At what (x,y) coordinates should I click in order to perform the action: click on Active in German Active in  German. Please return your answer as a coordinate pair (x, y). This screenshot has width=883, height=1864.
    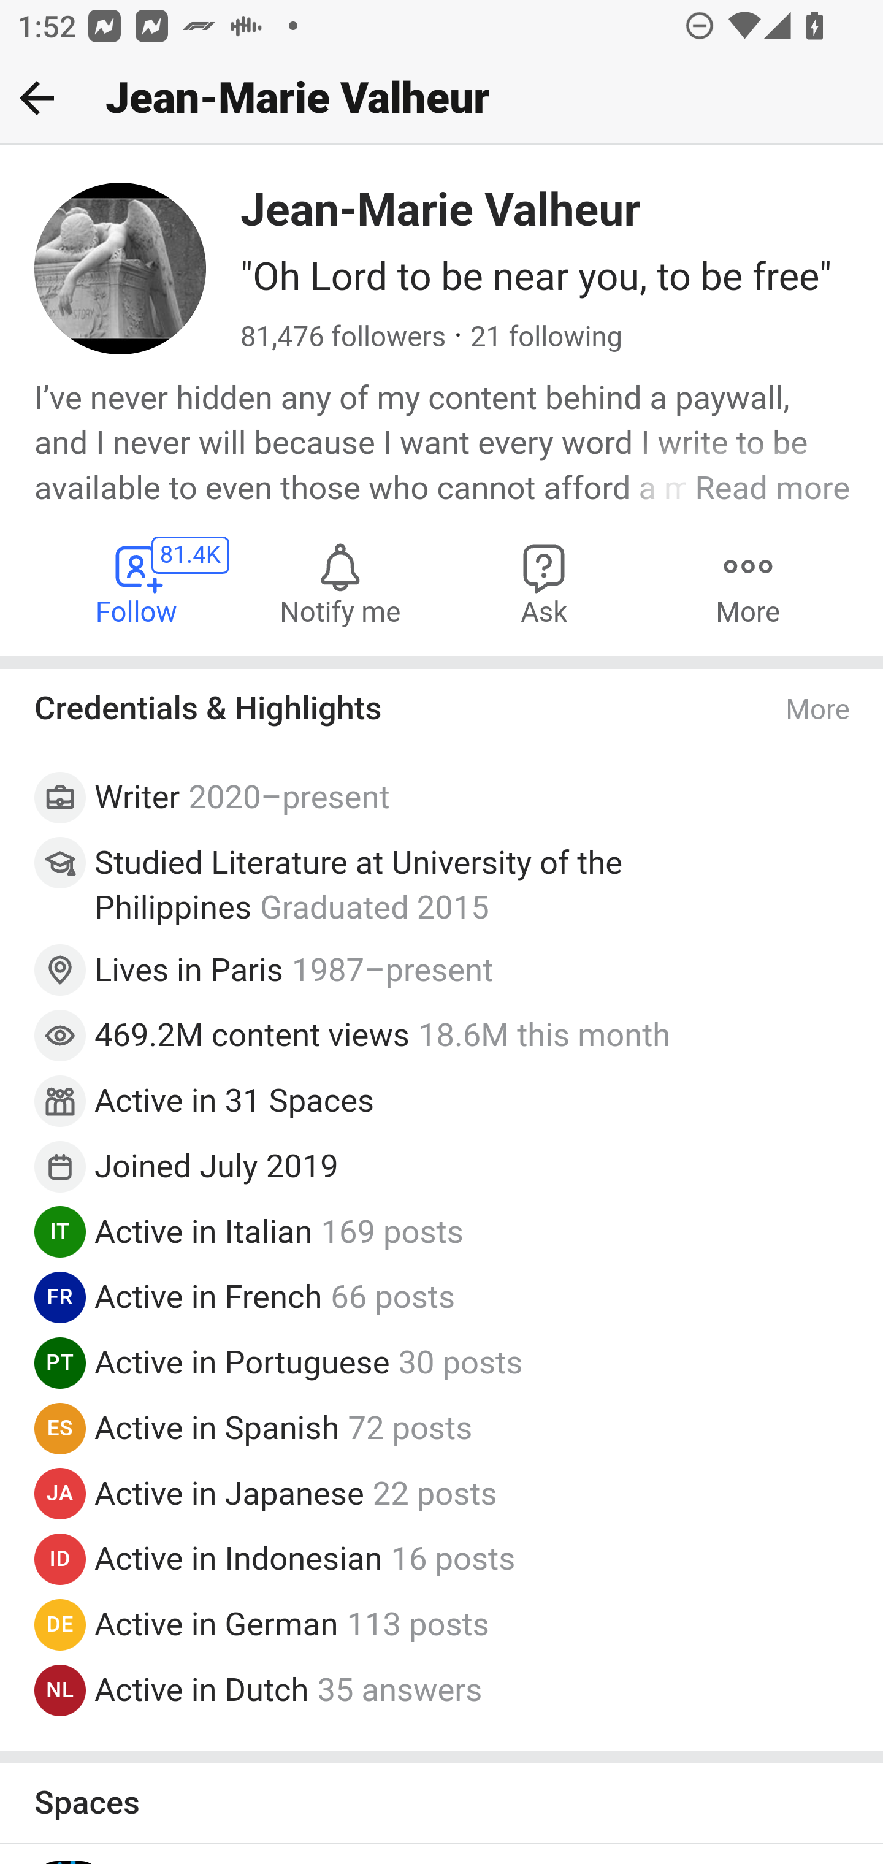
    Looking at the image, I should click on (216, 1624).